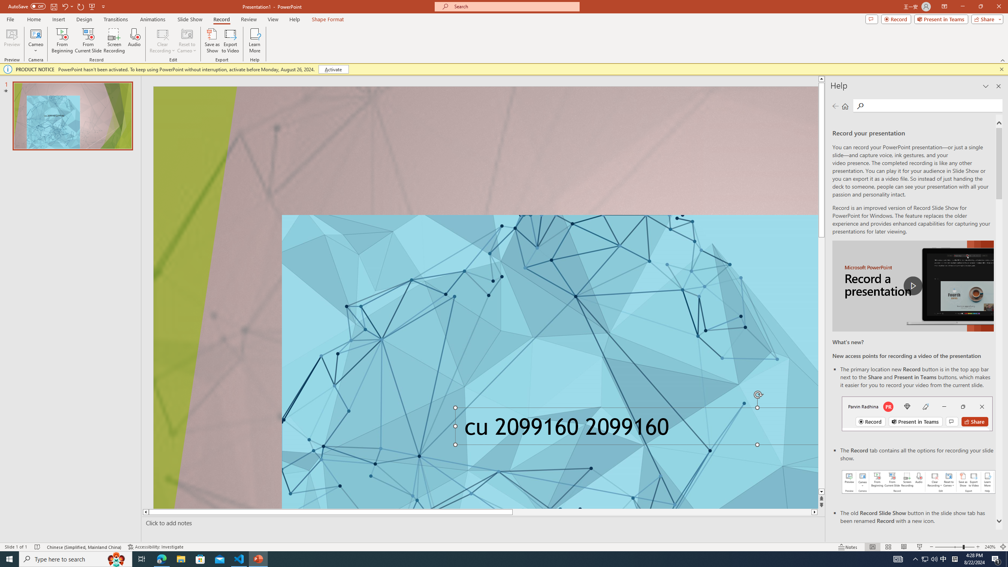 This screenshot has height=567, width=1008. I want to click on Slide Notes, so click(482, 523).